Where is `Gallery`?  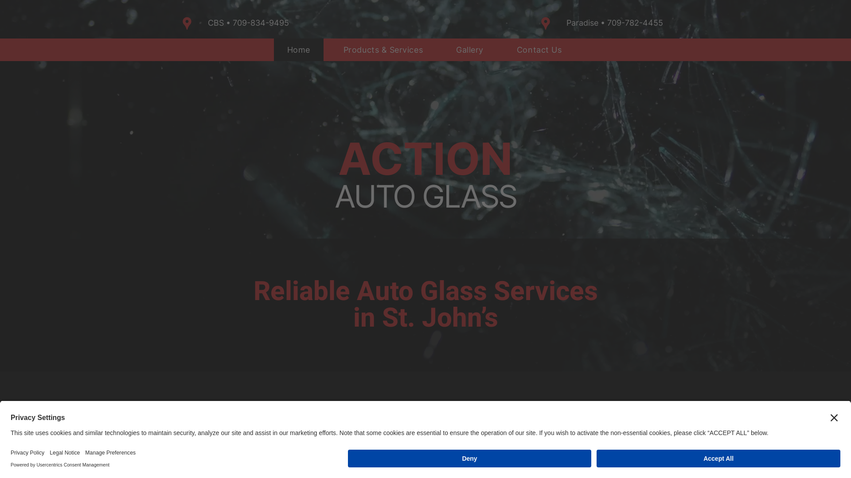 Gallery is located at coordinates (470, 50).